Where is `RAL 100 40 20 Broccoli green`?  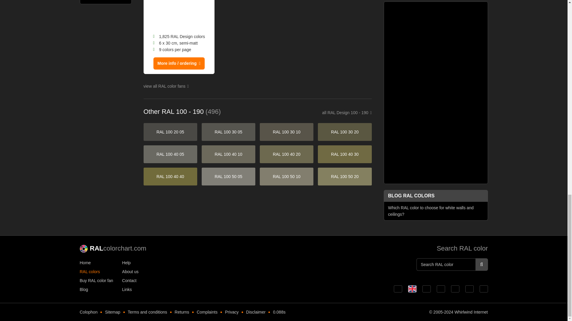 RAL 100 40 20 Broccoli green is located at coordinates (287, 154).